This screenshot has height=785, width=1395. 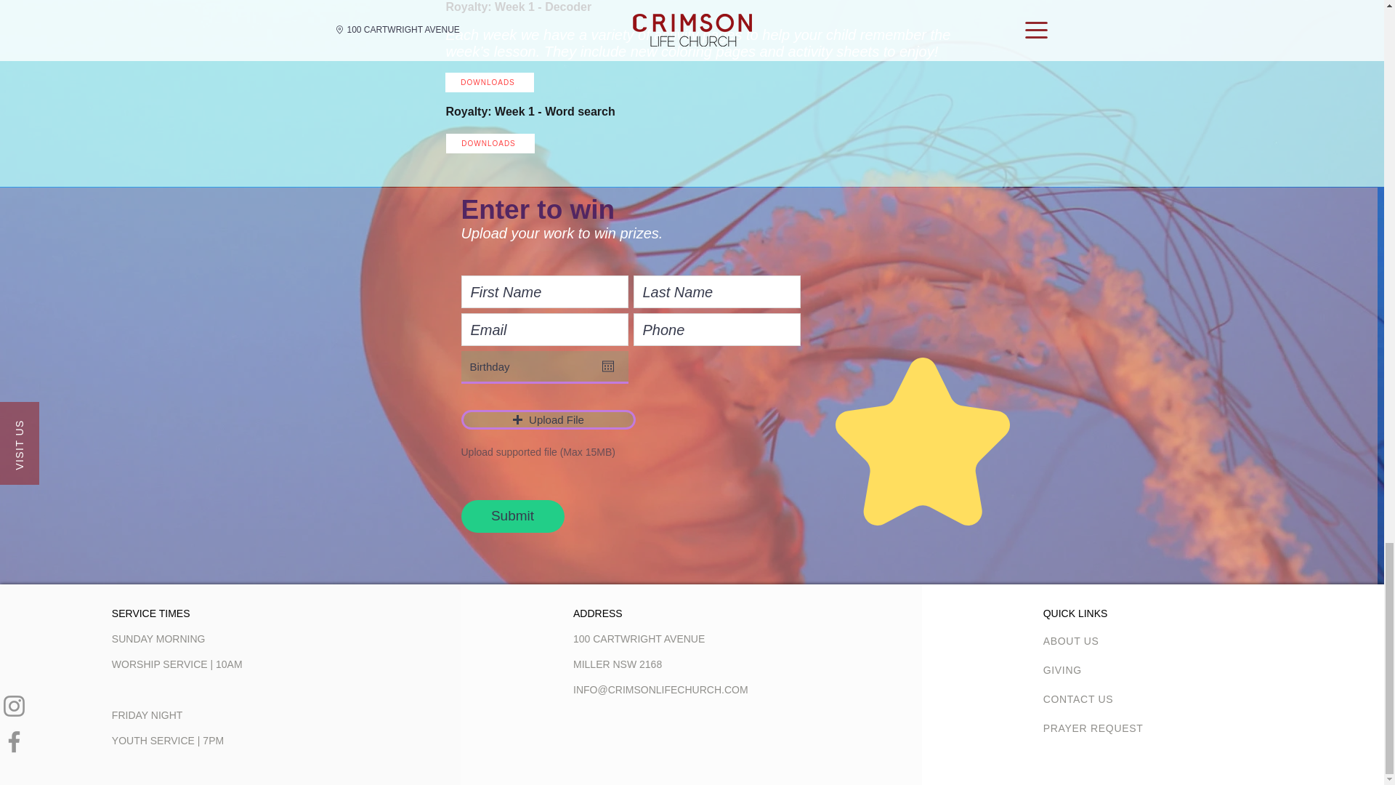 I want to click on DOWNLOADS, so click(x=488, y=83).